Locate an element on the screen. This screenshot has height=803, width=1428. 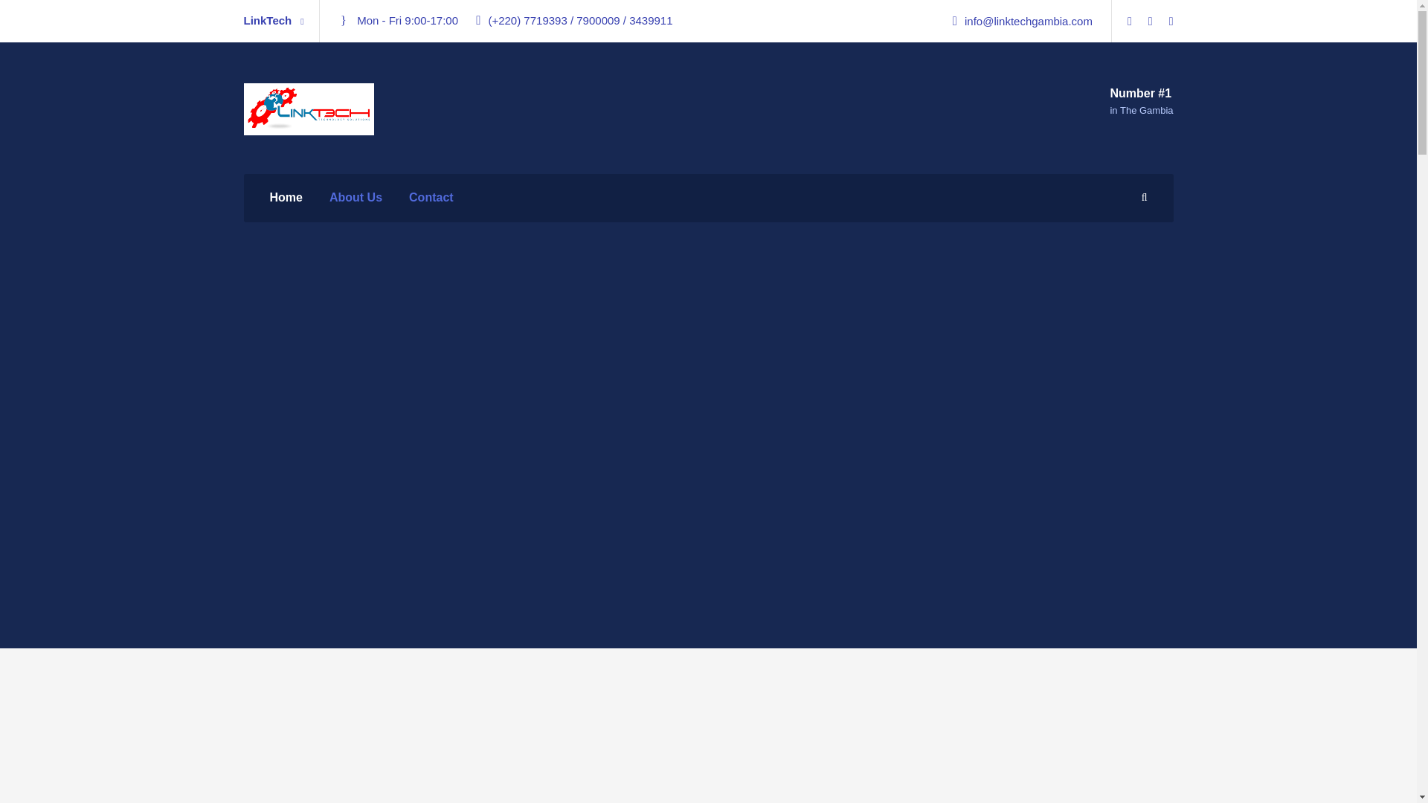
About Us is located at coordinates (356, 204).